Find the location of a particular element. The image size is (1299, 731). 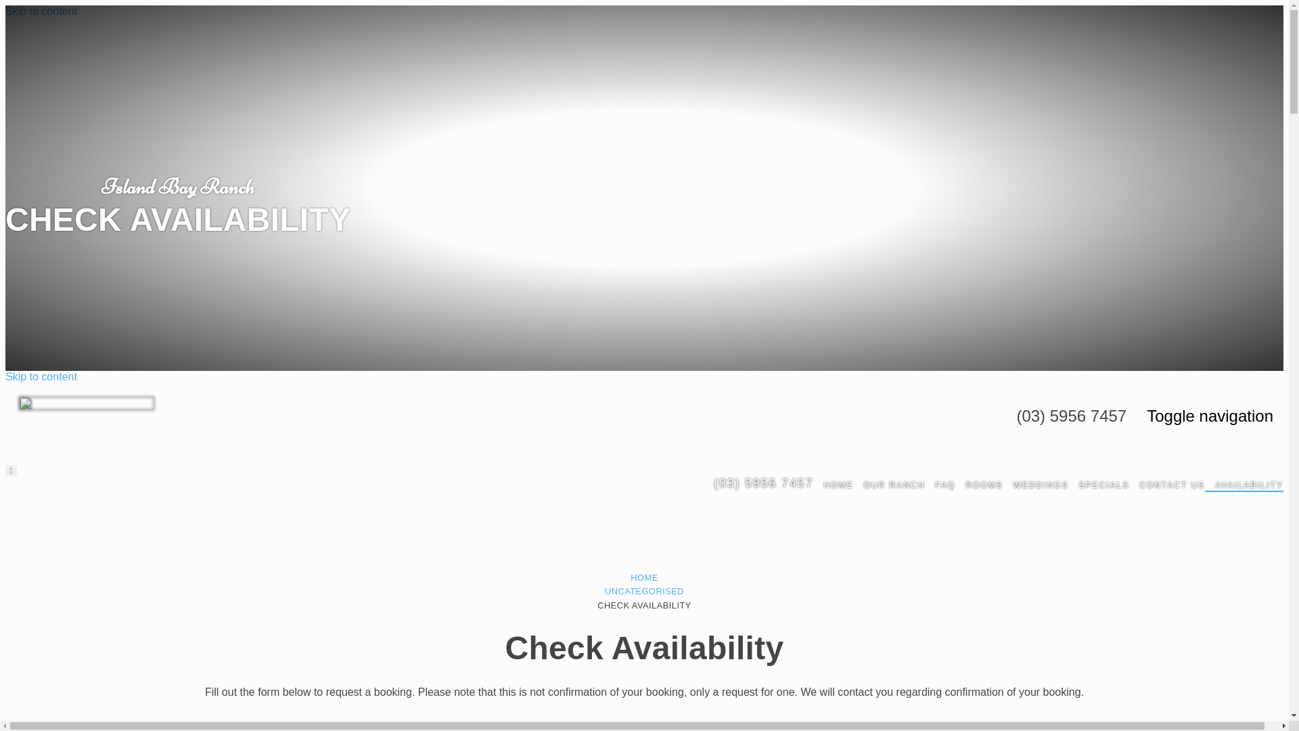

UNCATEGORISED is located at coordinates (644, 592).